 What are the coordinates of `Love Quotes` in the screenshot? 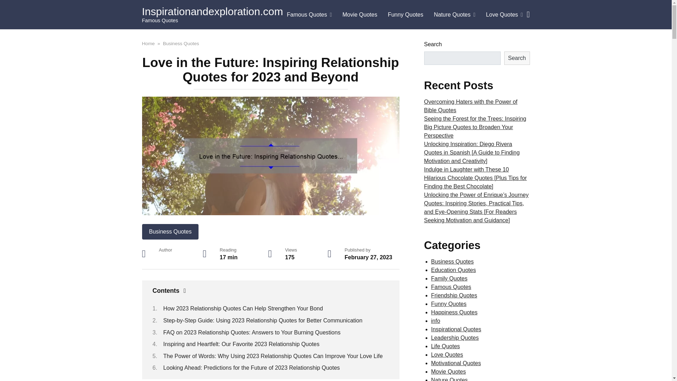 It's located at (504, 15).